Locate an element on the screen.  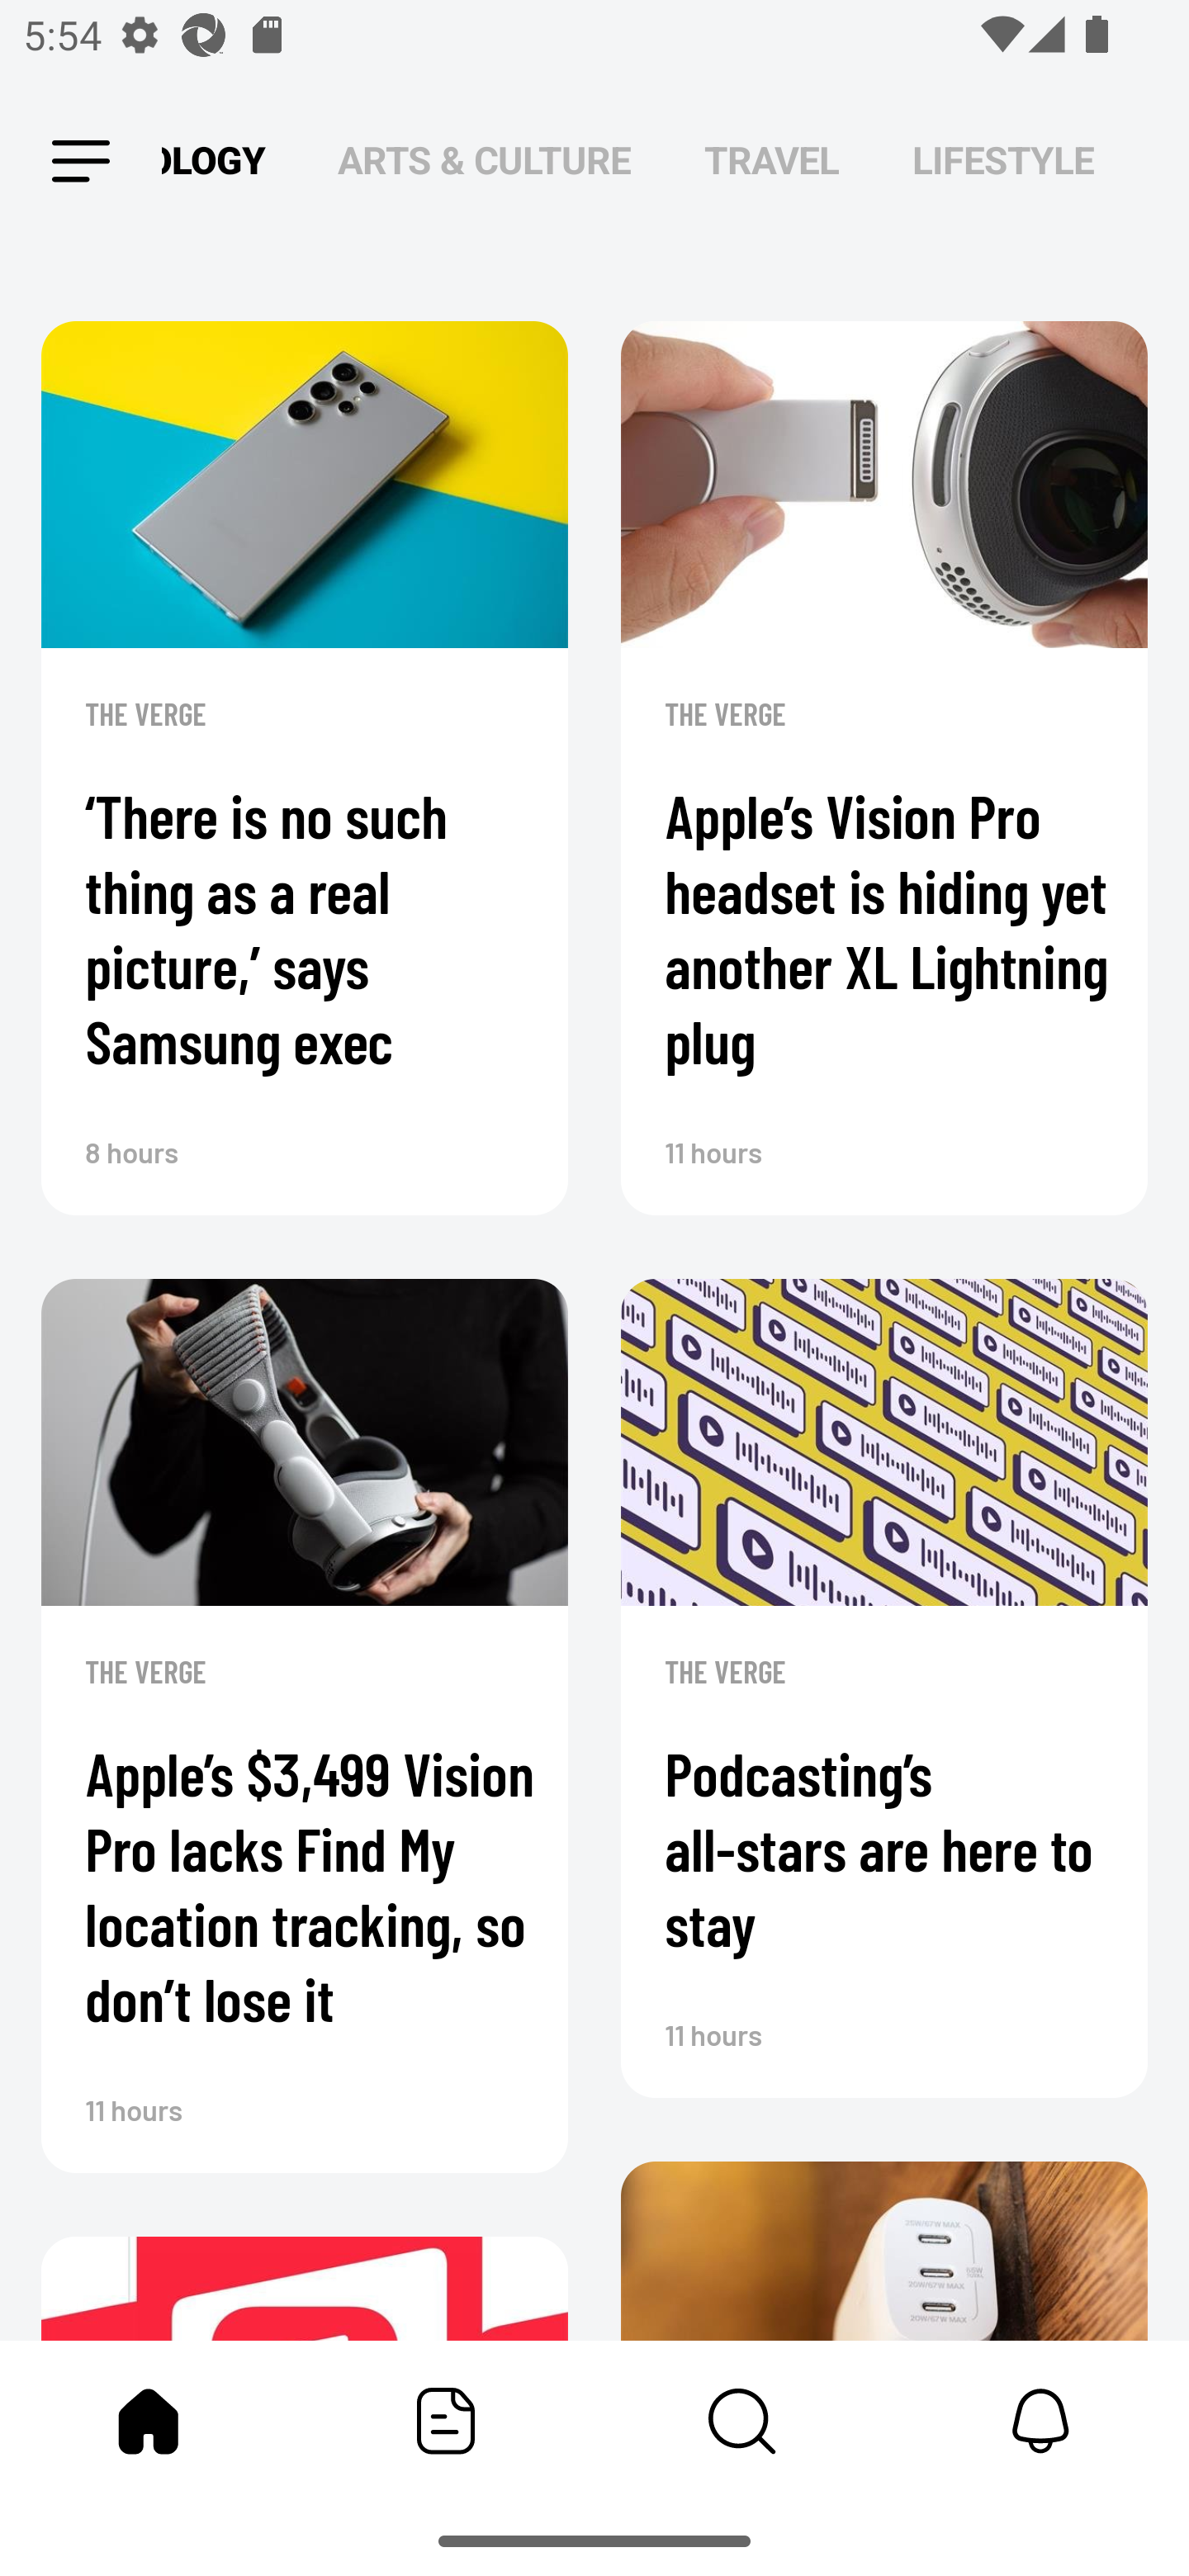
ARTS & CULTURE is located at coordinates (484, 160).